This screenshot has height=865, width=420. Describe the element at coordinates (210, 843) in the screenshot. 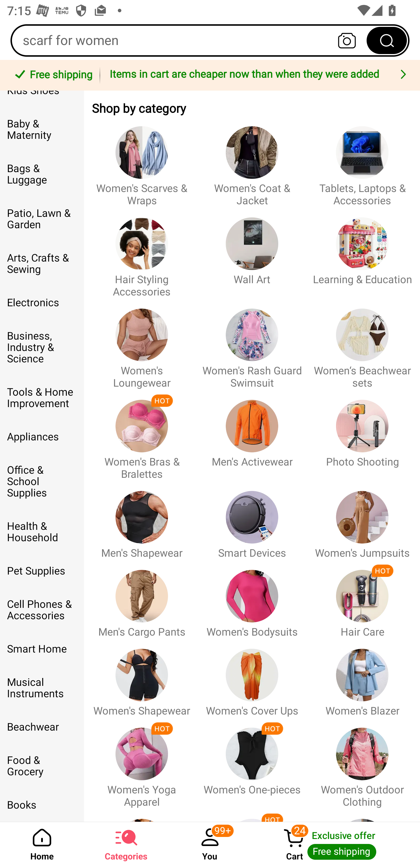

I see `You ‎99+‎ You` at that location.